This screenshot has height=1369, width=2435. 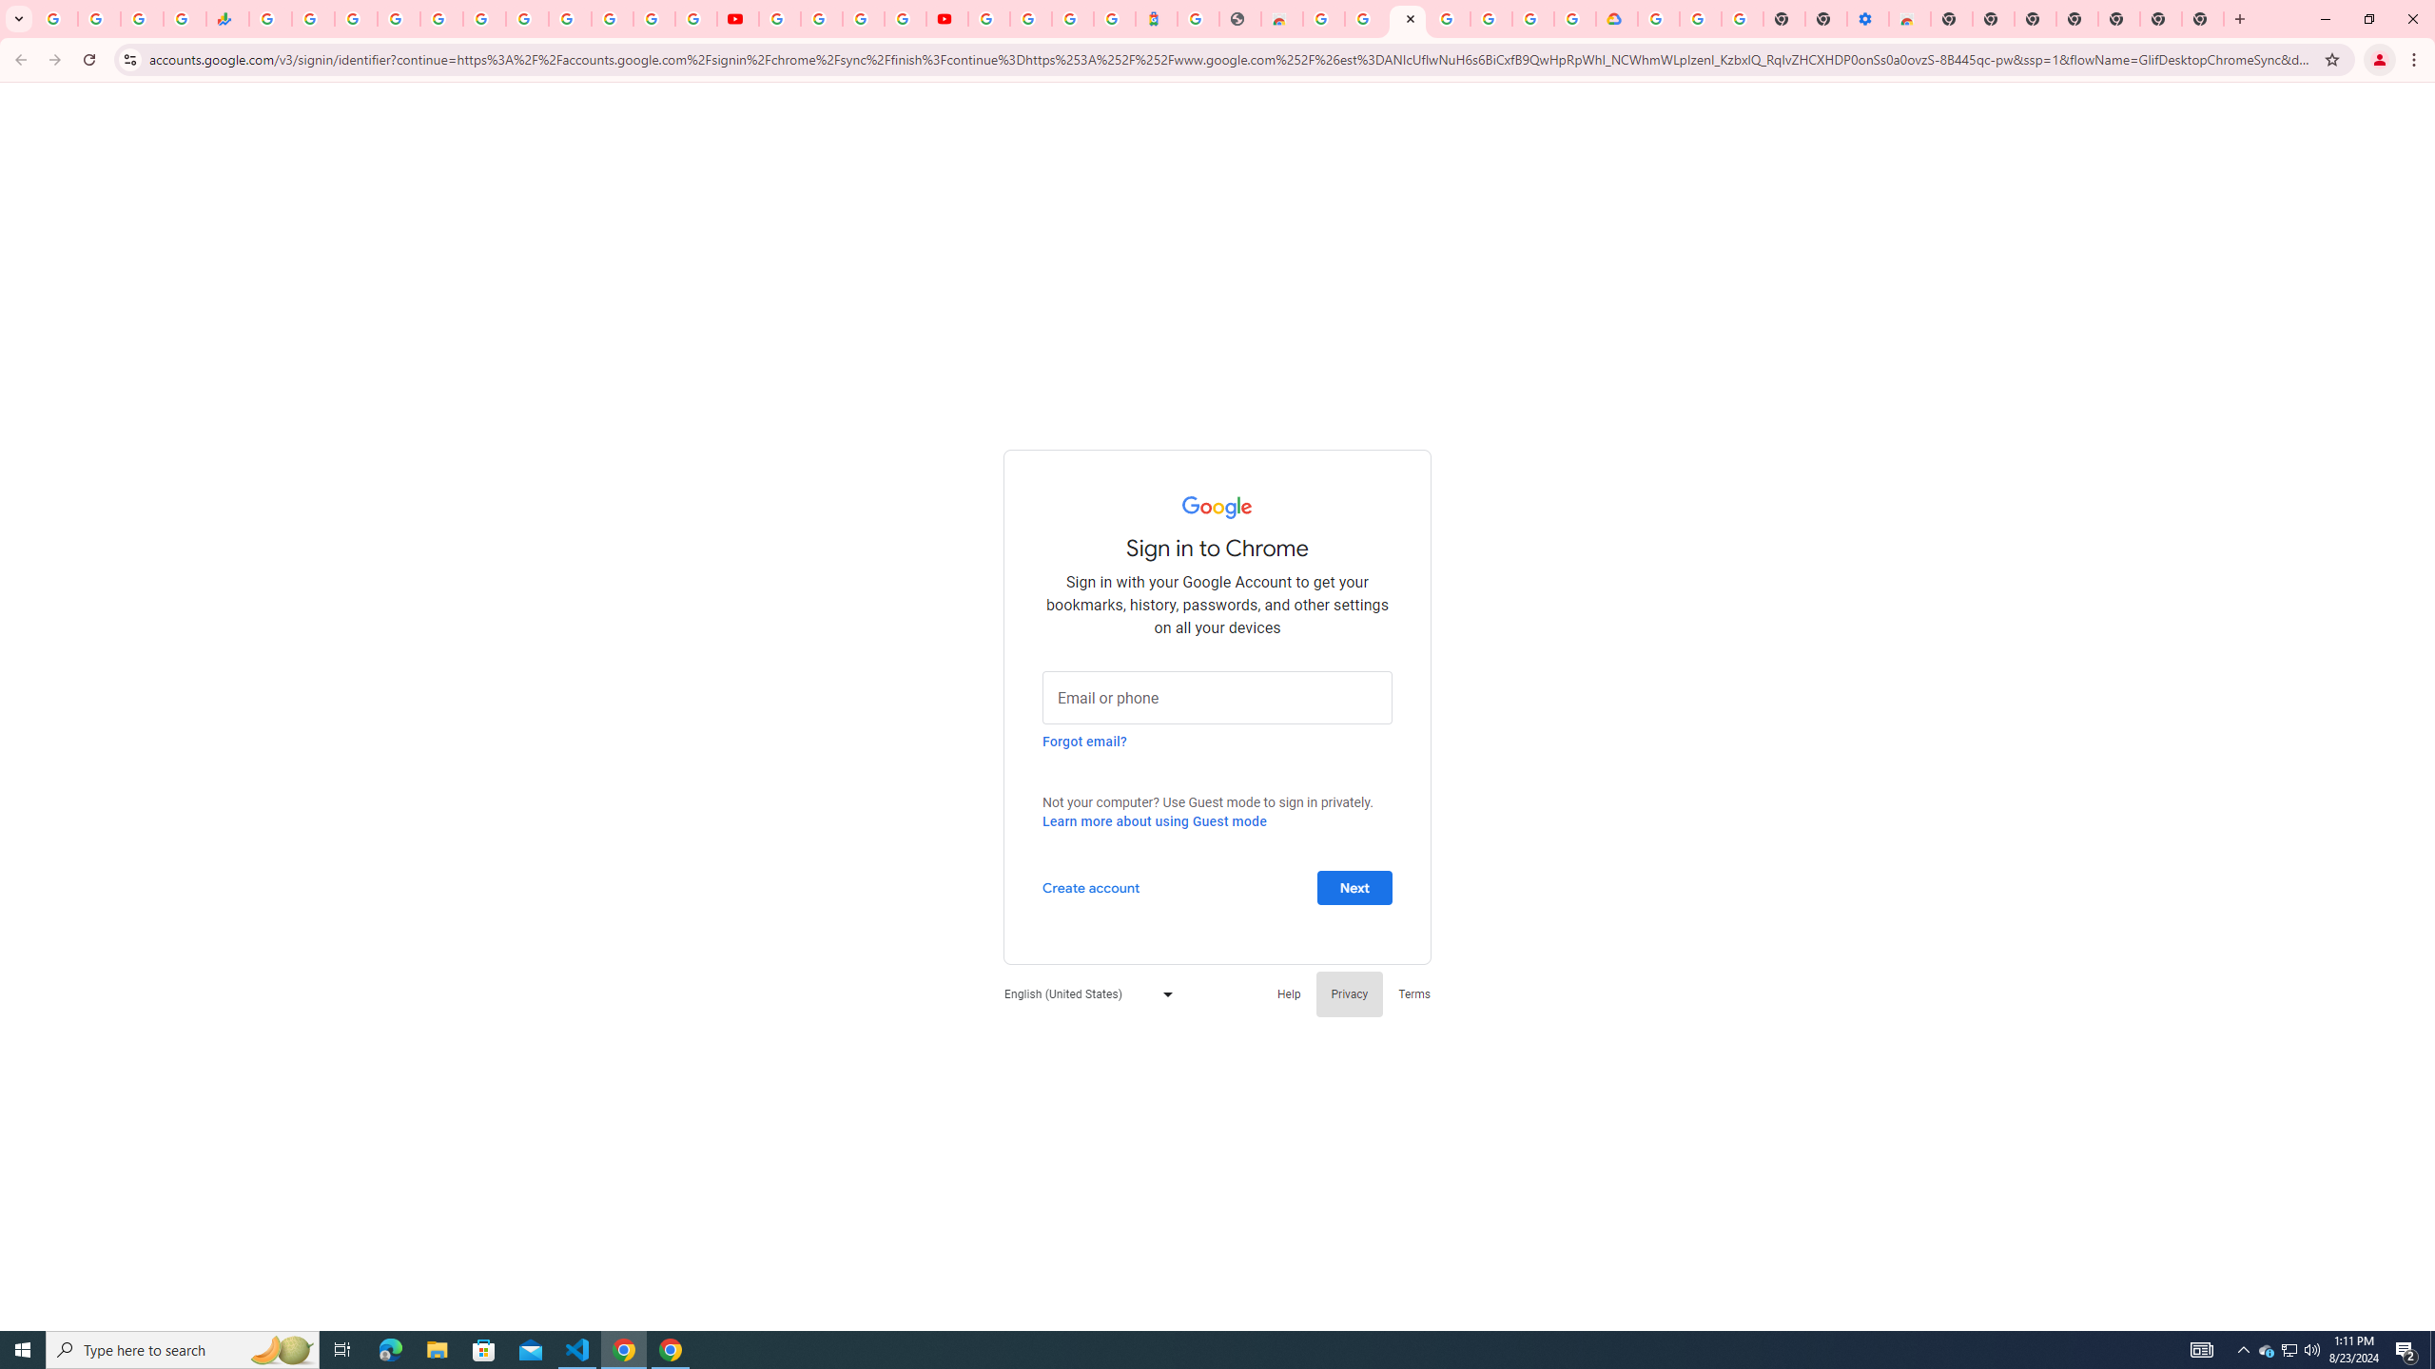 I want to click on Next, so click(x=1354, y=886).